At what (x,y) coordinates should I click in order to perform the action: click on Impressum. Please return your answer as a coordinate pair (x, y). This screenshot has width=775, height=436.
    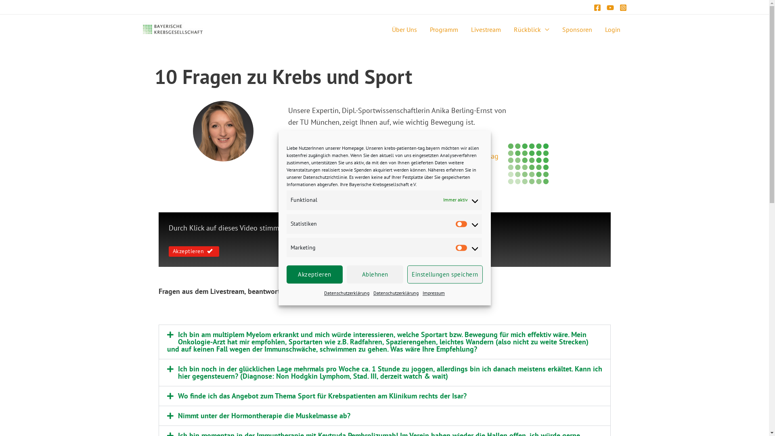
    Looking at the image, I should click on (434, 294).